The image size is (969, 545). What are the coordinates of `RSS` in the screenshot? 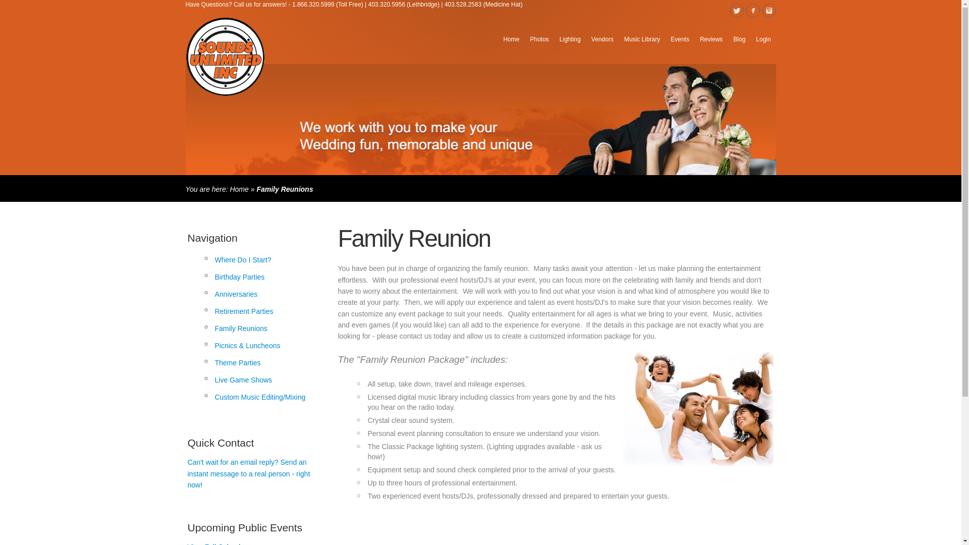 It's located at (769, 10).